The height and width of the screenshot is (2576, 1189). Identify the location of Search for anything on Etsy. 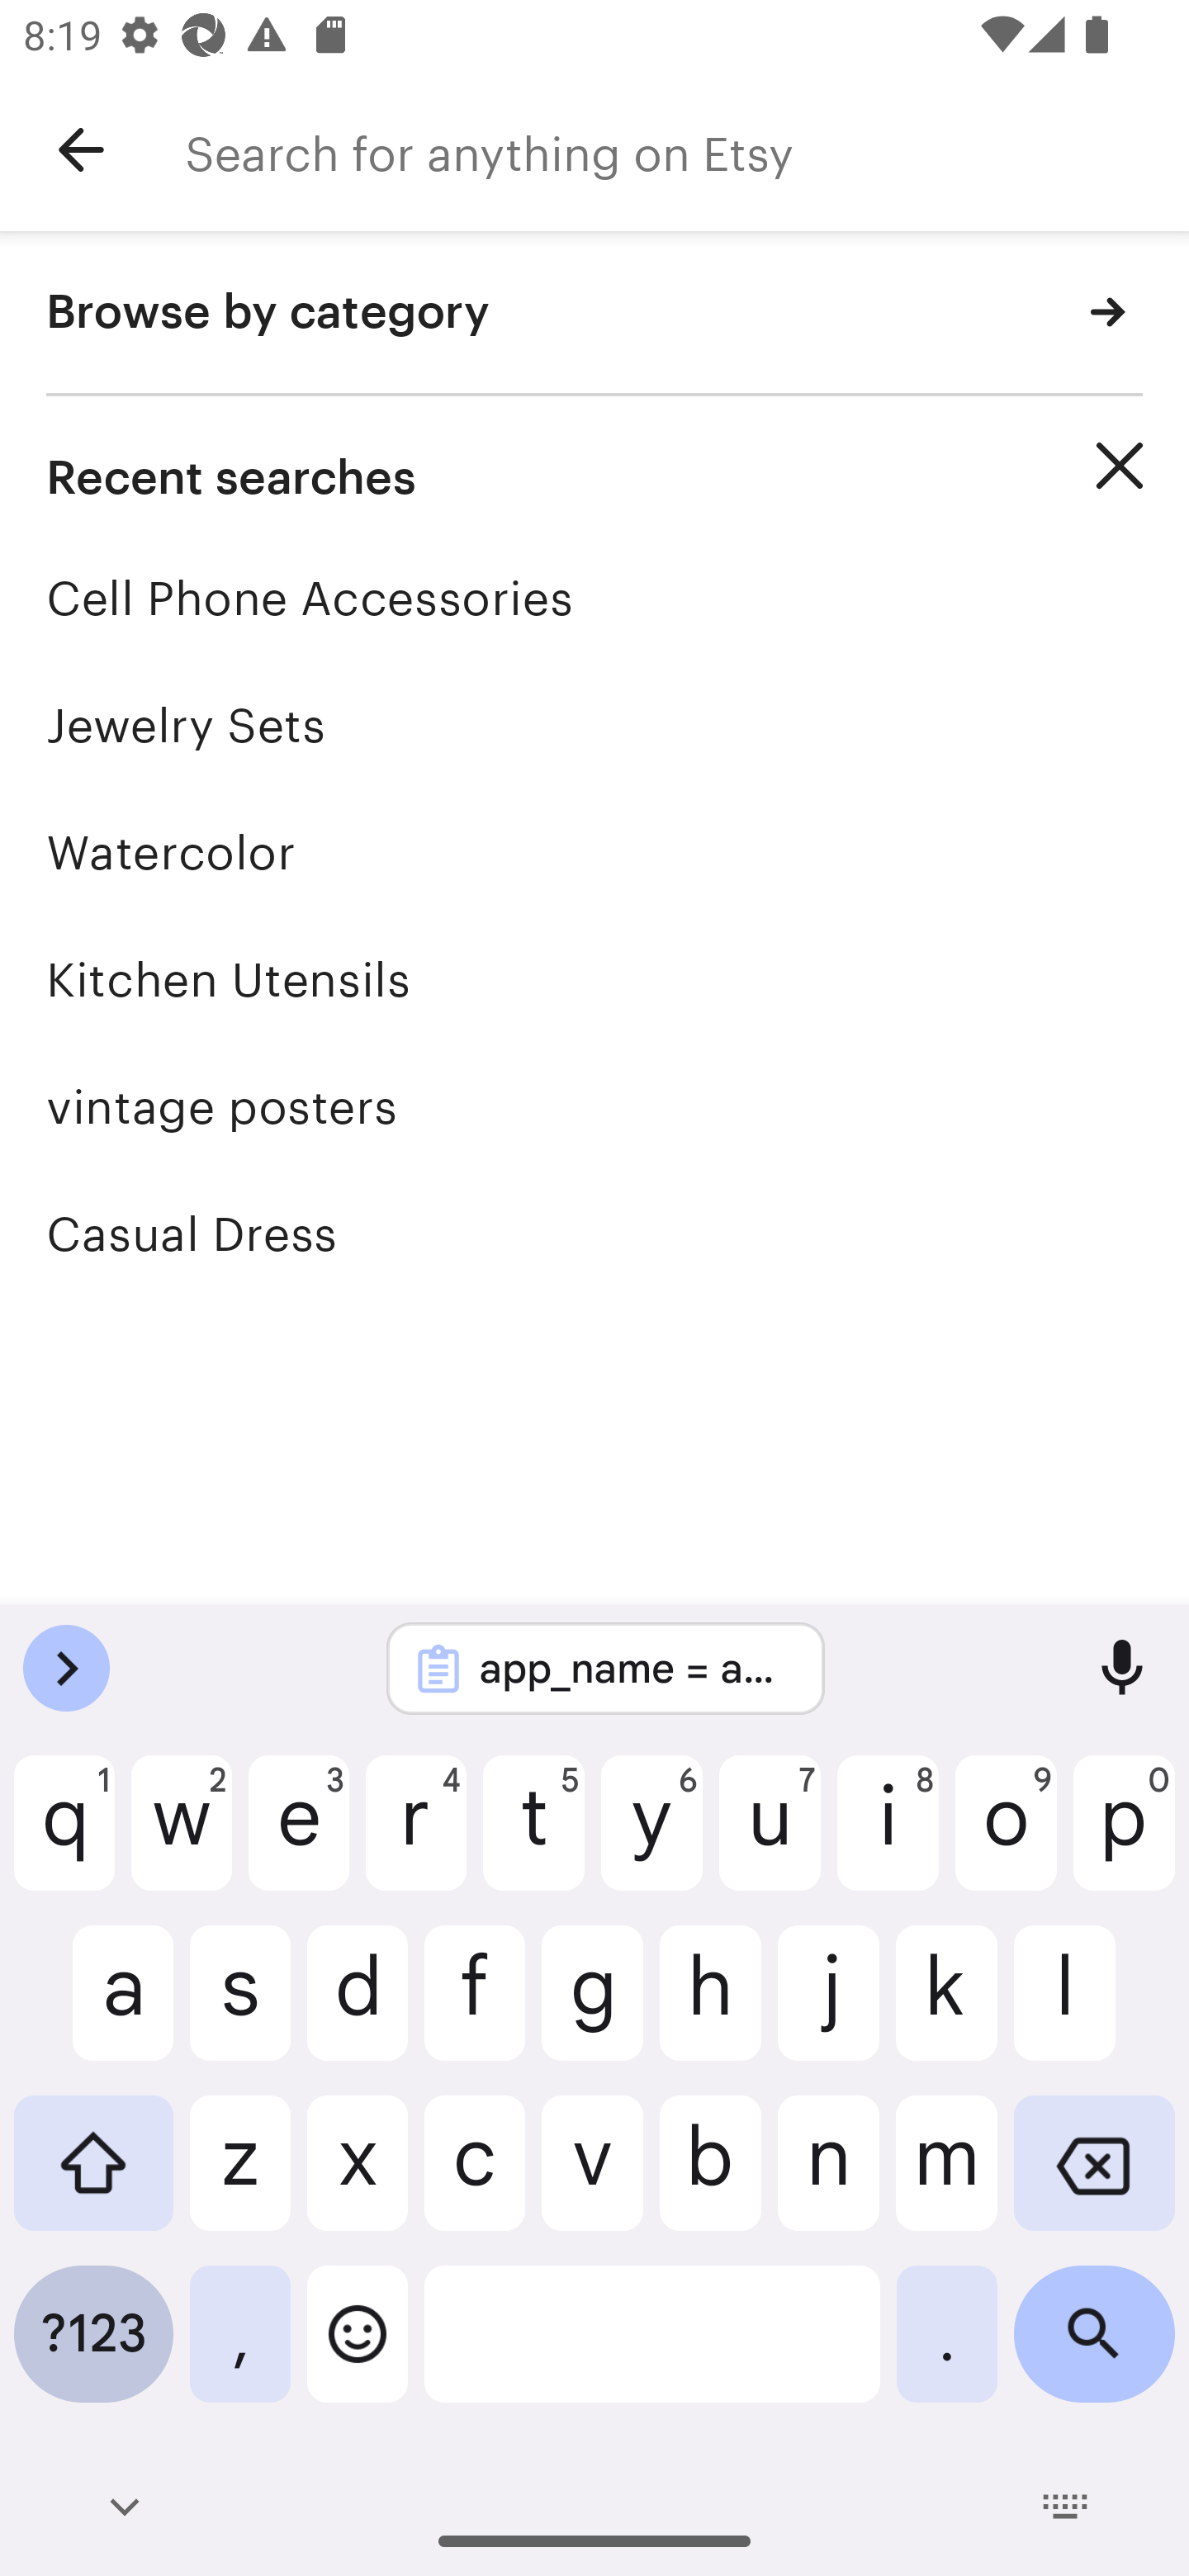
(687, 150).